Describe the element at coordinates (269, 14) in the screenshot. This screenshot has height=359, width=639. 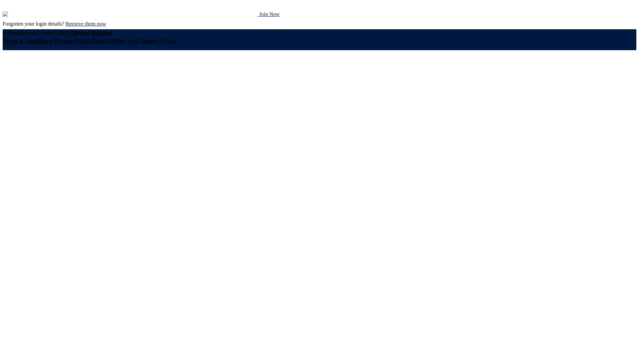
I see ` Join Now` at that location.